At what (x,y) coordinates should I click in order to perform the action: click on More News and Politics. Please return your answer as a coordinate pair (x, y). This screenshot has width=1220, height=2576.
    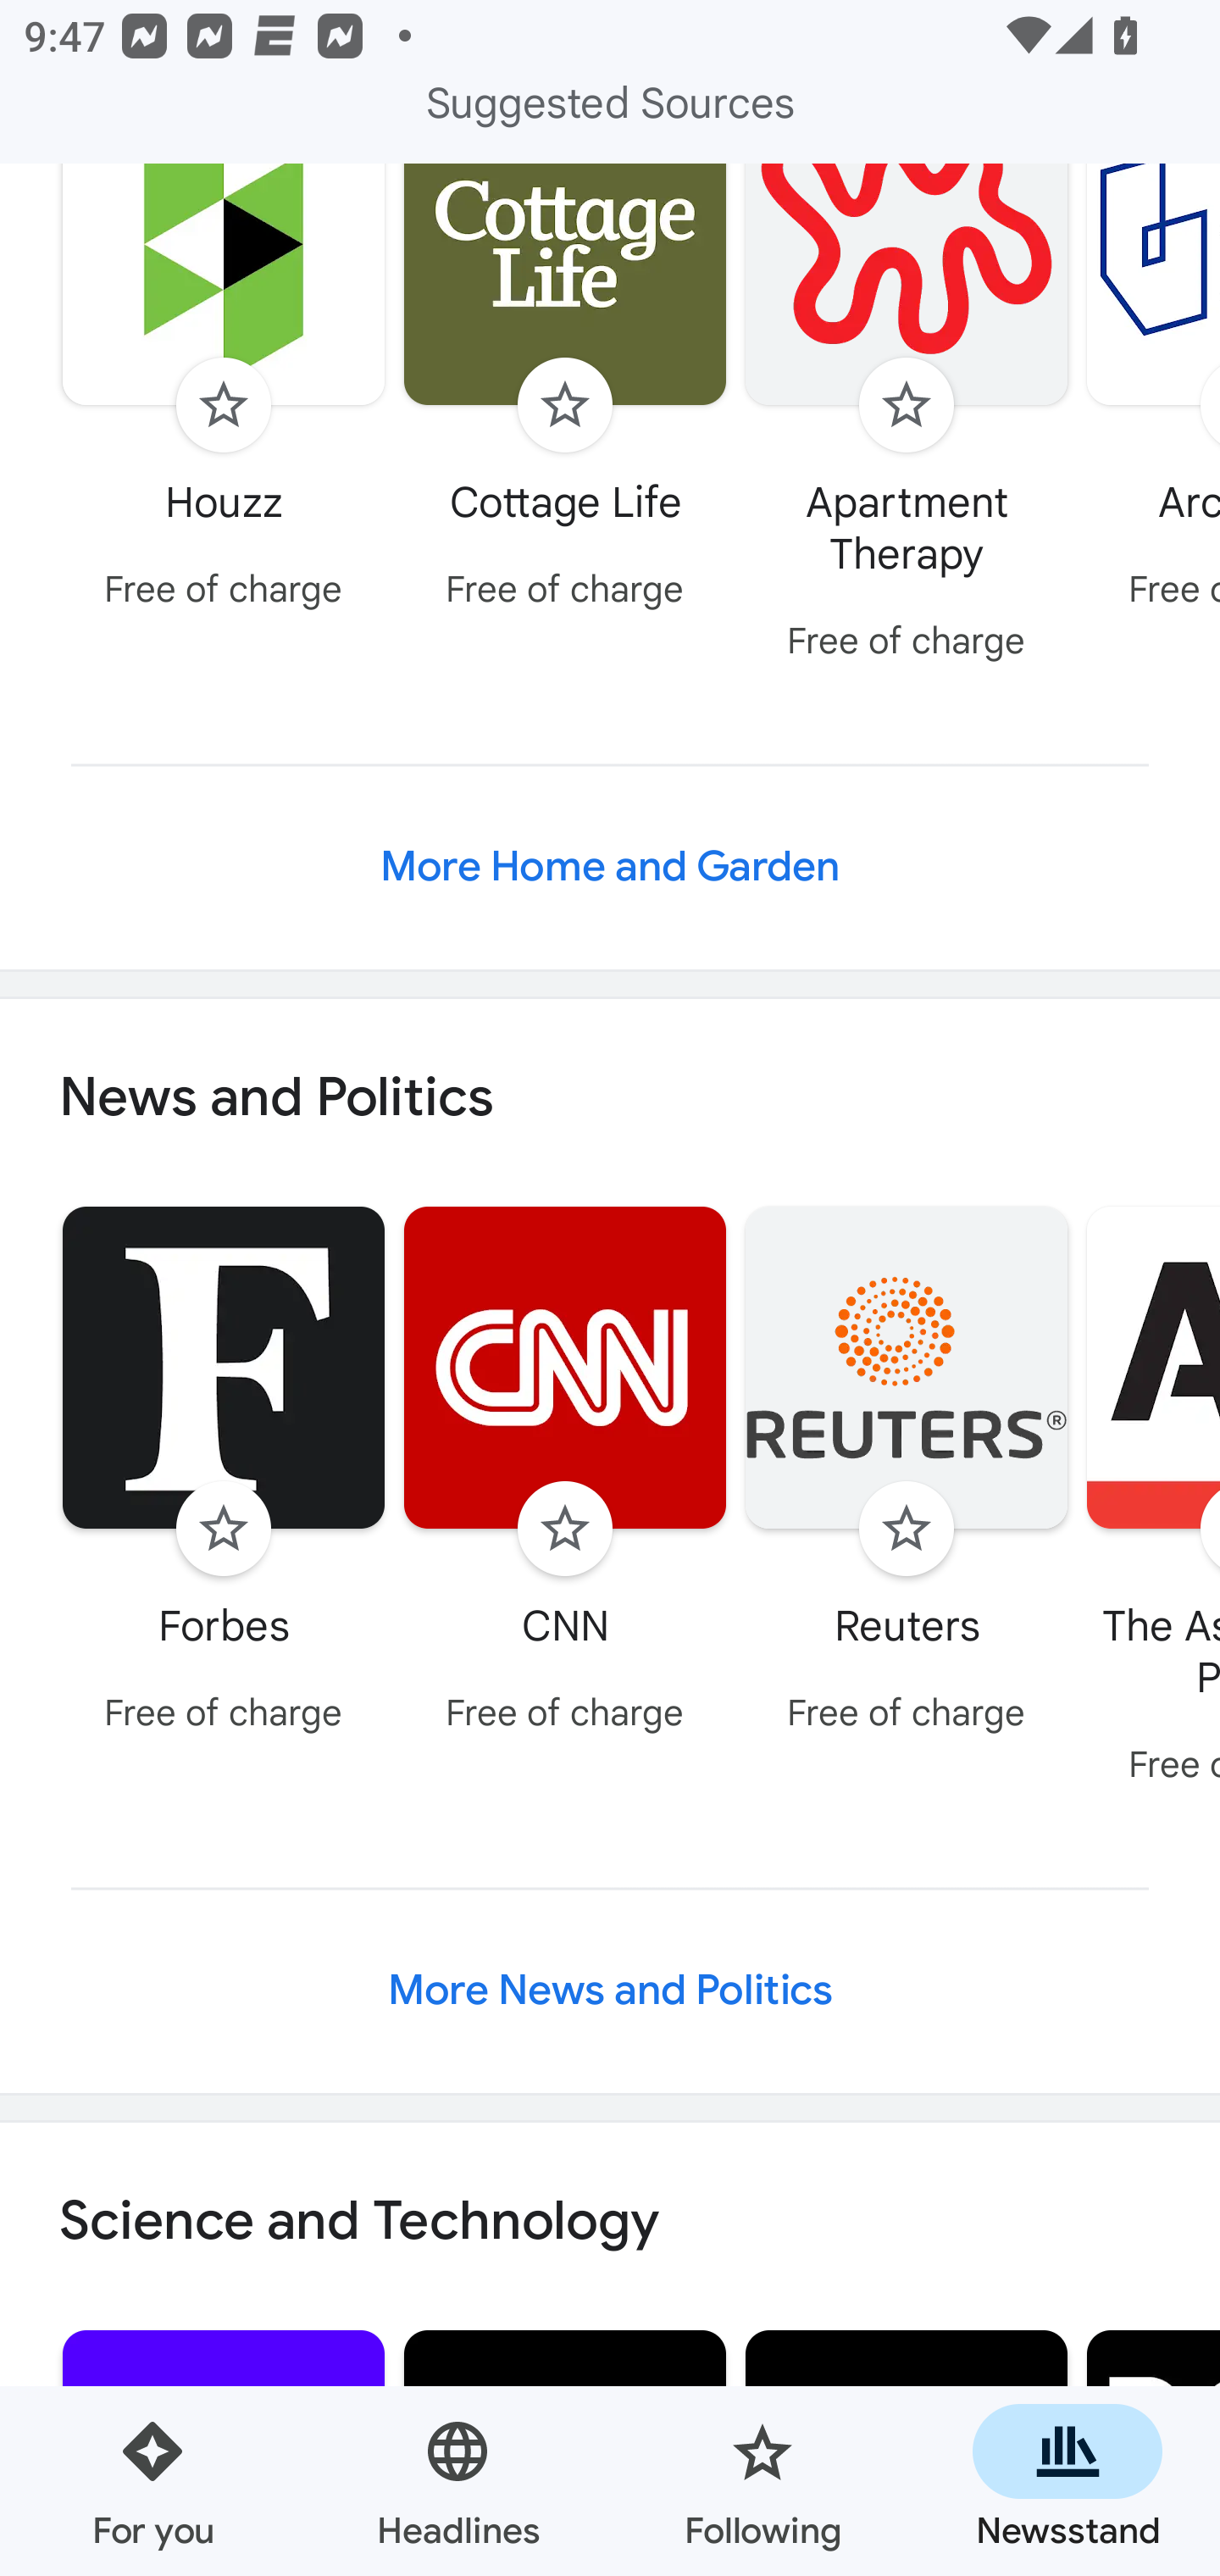
    Looking at the image, I should click on (610, 1990).